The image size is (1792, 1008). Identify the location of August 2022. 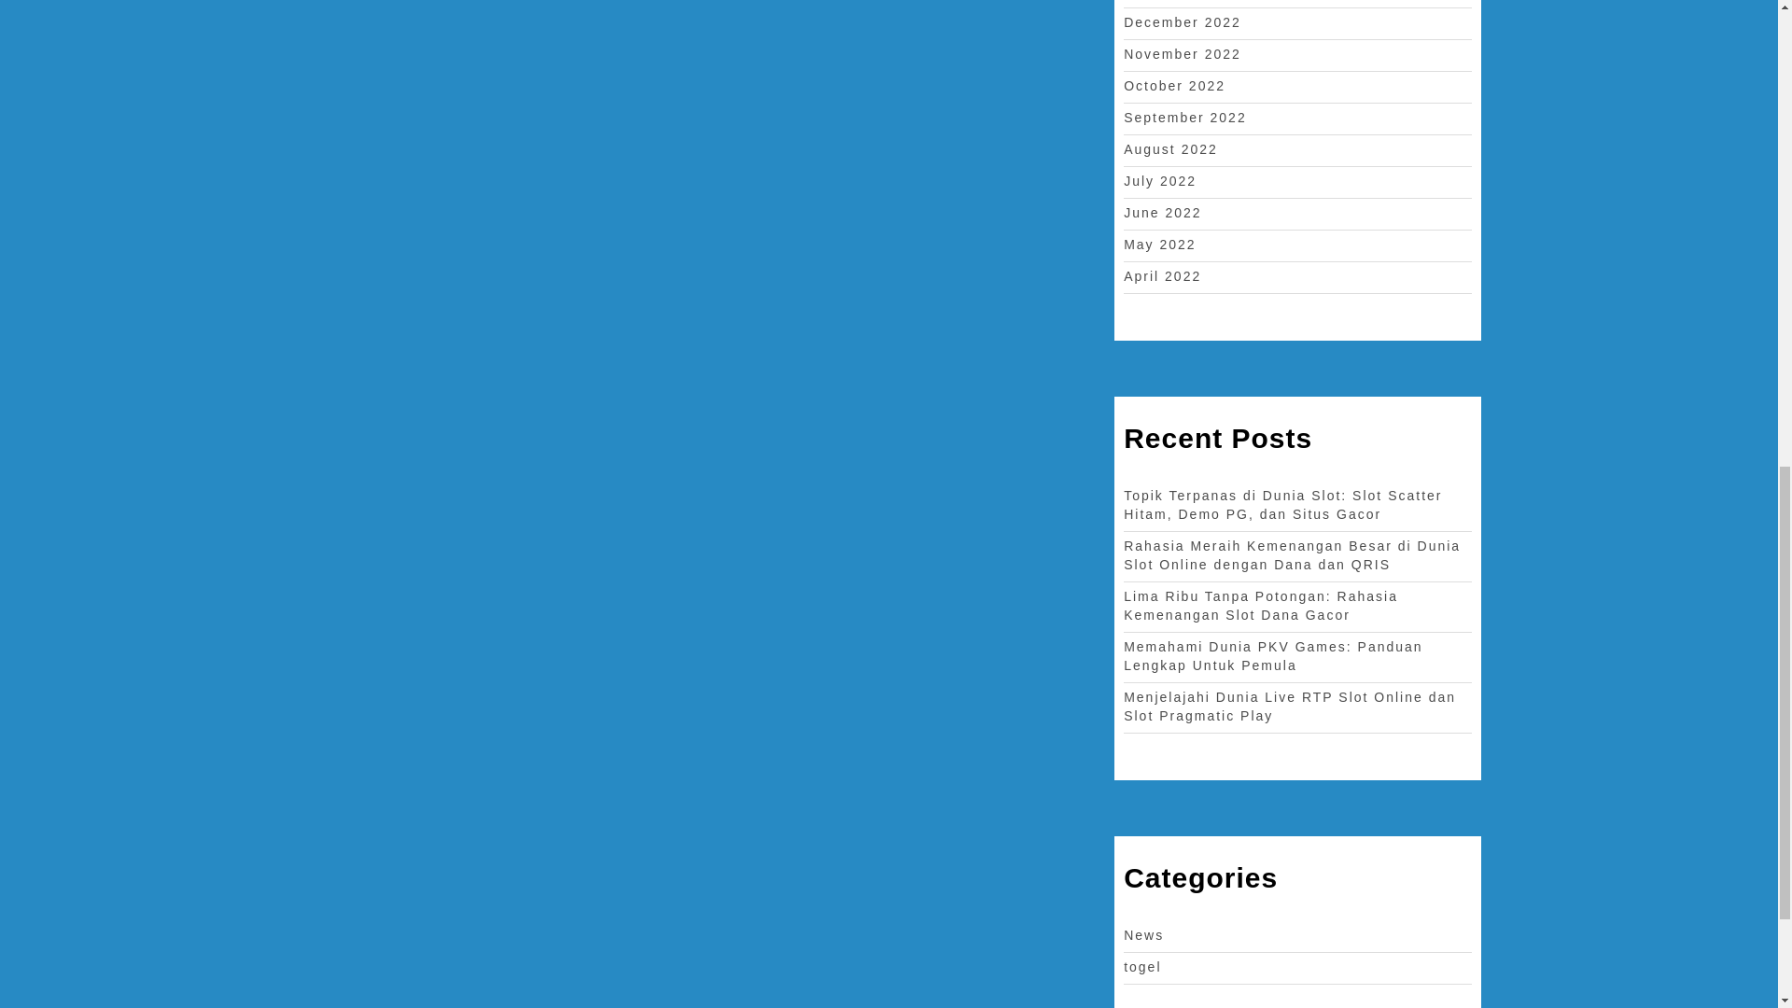
(1170, 149).